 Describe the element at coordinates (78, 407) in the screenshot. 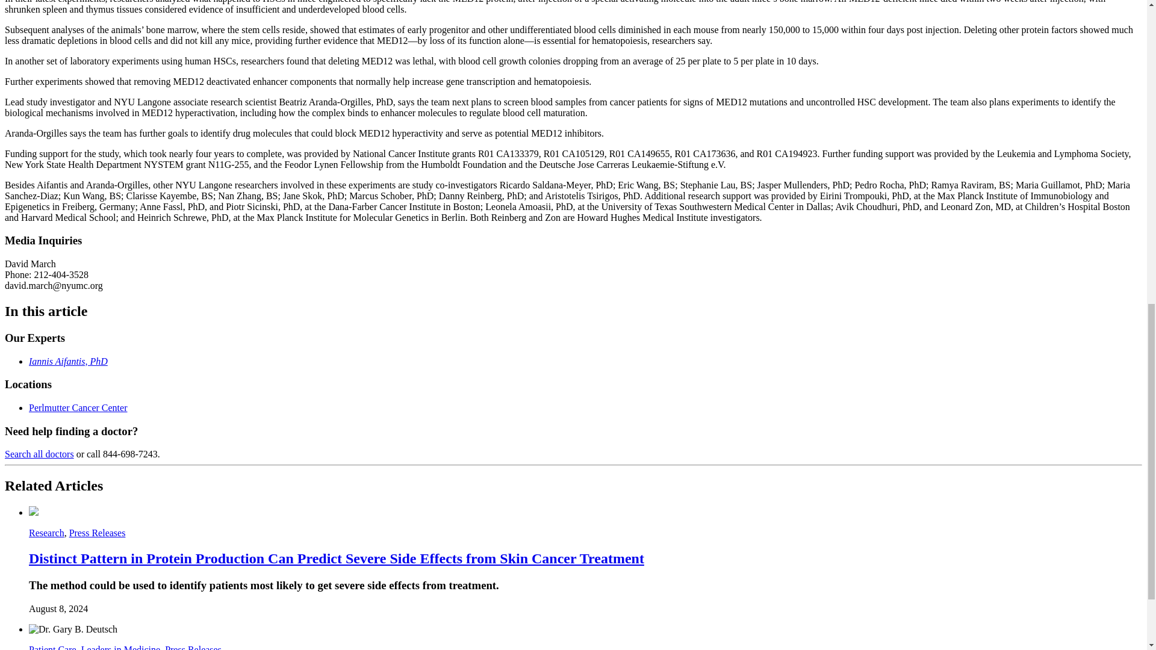

I see `Perlmutter Cancer Center` at that location.